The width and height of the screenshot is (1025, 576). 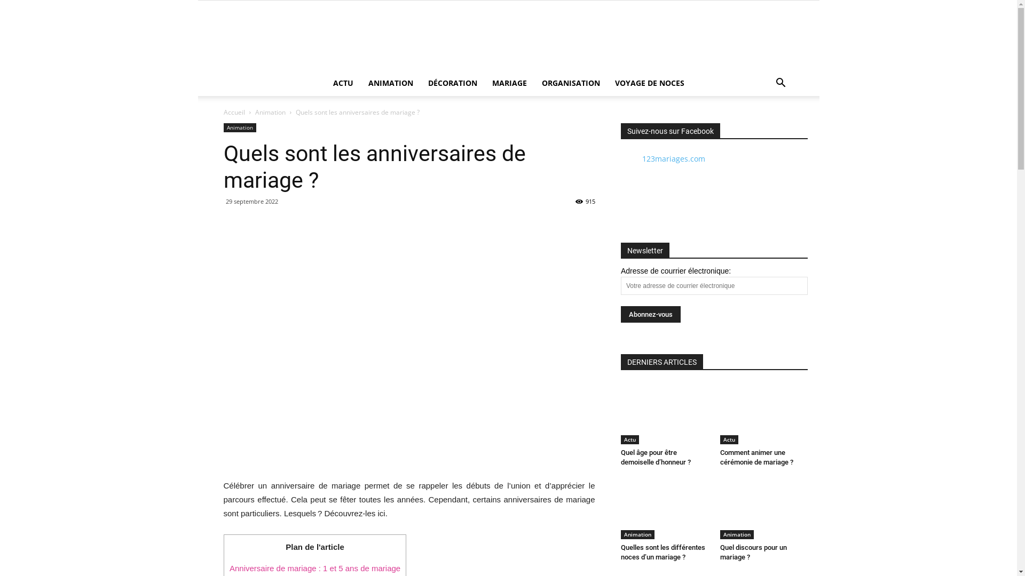 I want to click on 123mariages.com, so click(x=673, y=159).